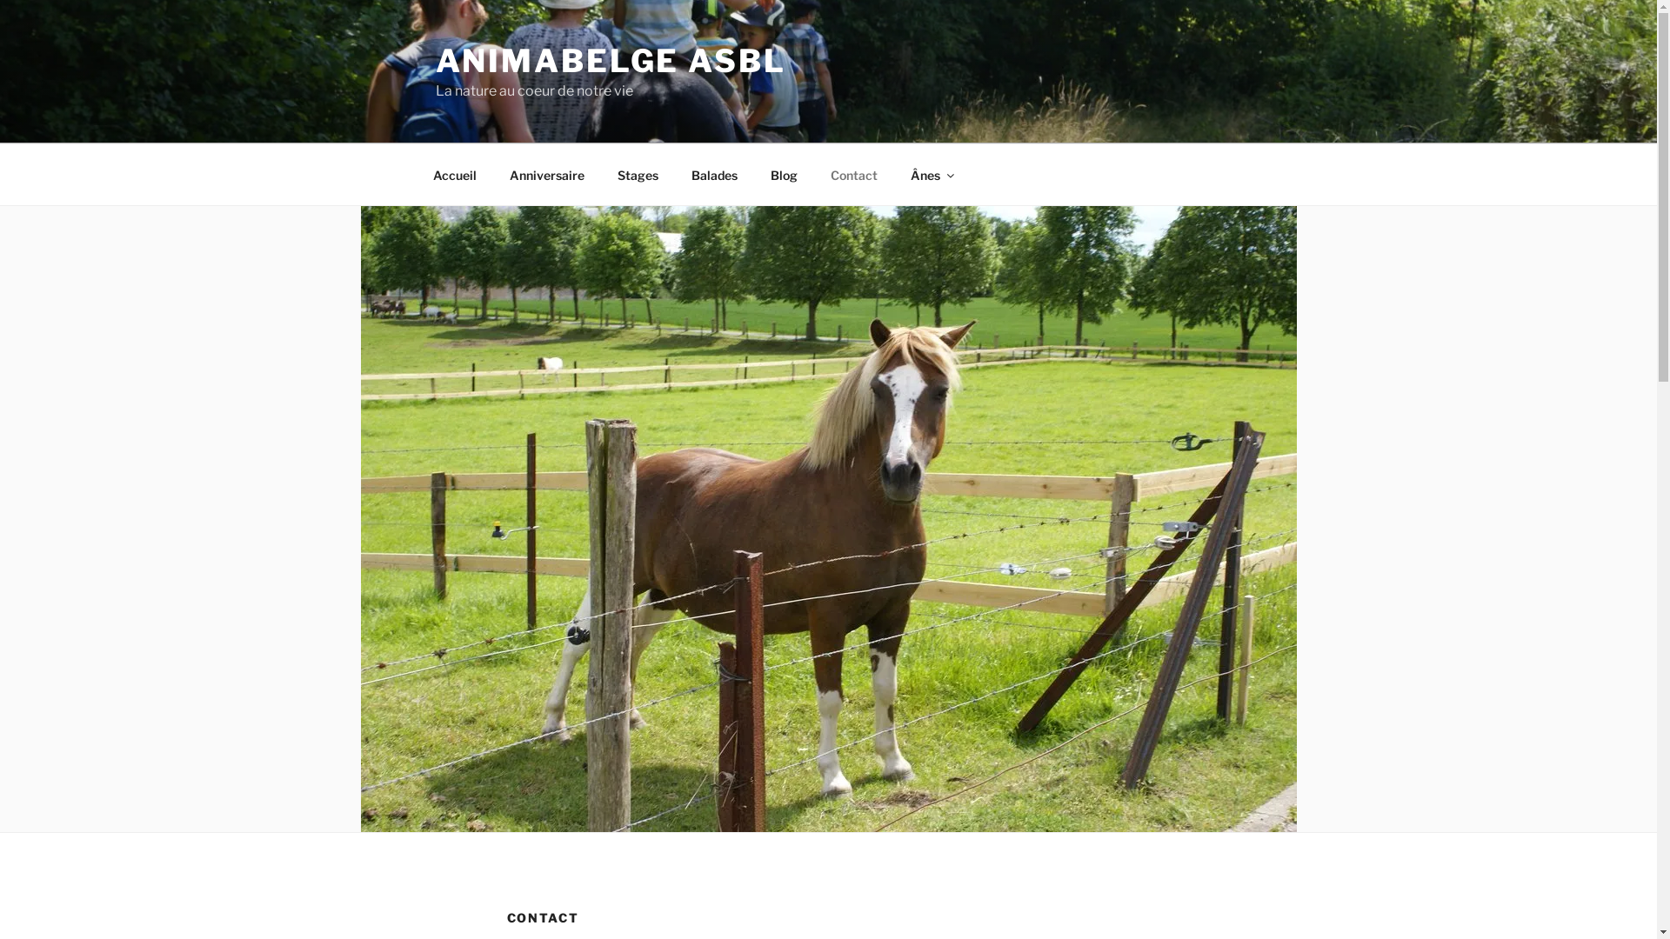 This screenshot has width=1670, height=939. Describe the element at coordinates (546, 174) in the screenshot. I see `Anniversaire` at that location.